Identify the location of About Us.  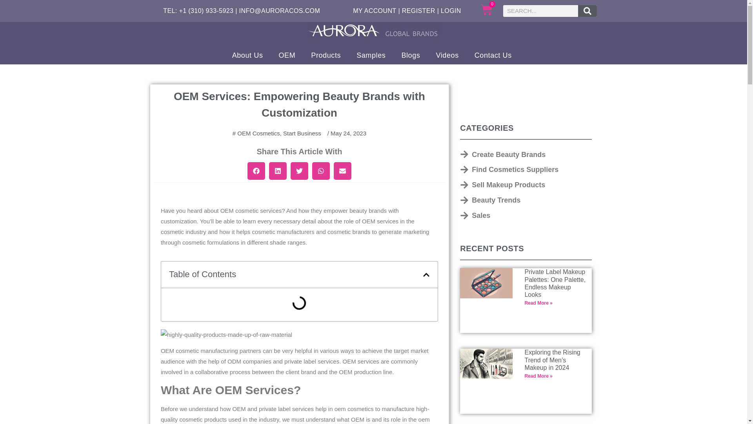
(248, 55).